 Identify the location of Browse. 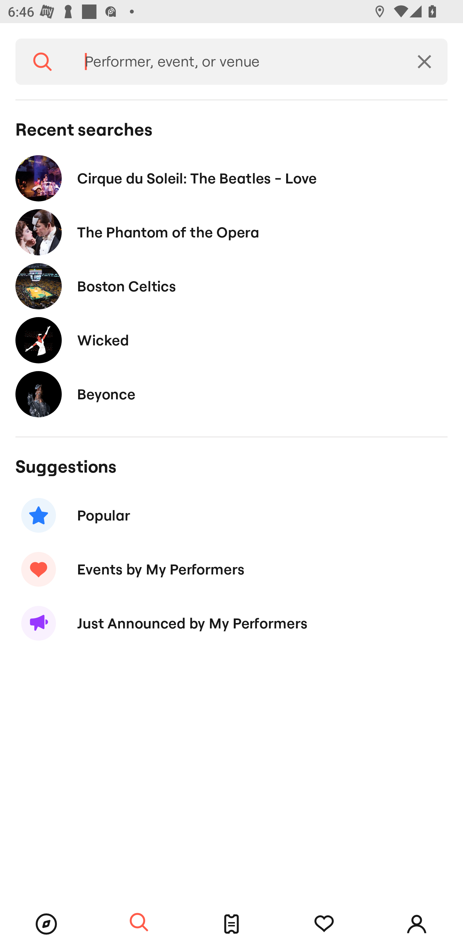
(46, 924).